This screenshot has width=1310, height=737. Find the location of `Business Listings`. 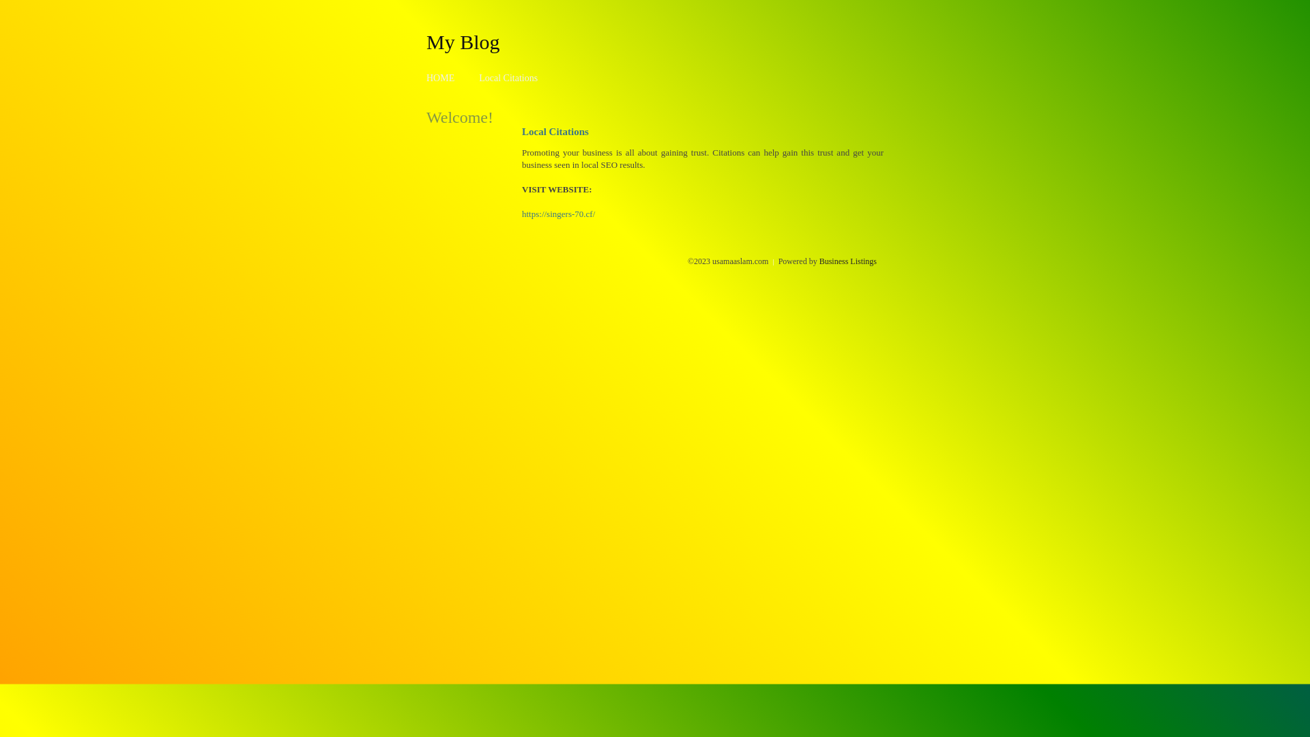

Business Listings is located at coordinates (848, 261).